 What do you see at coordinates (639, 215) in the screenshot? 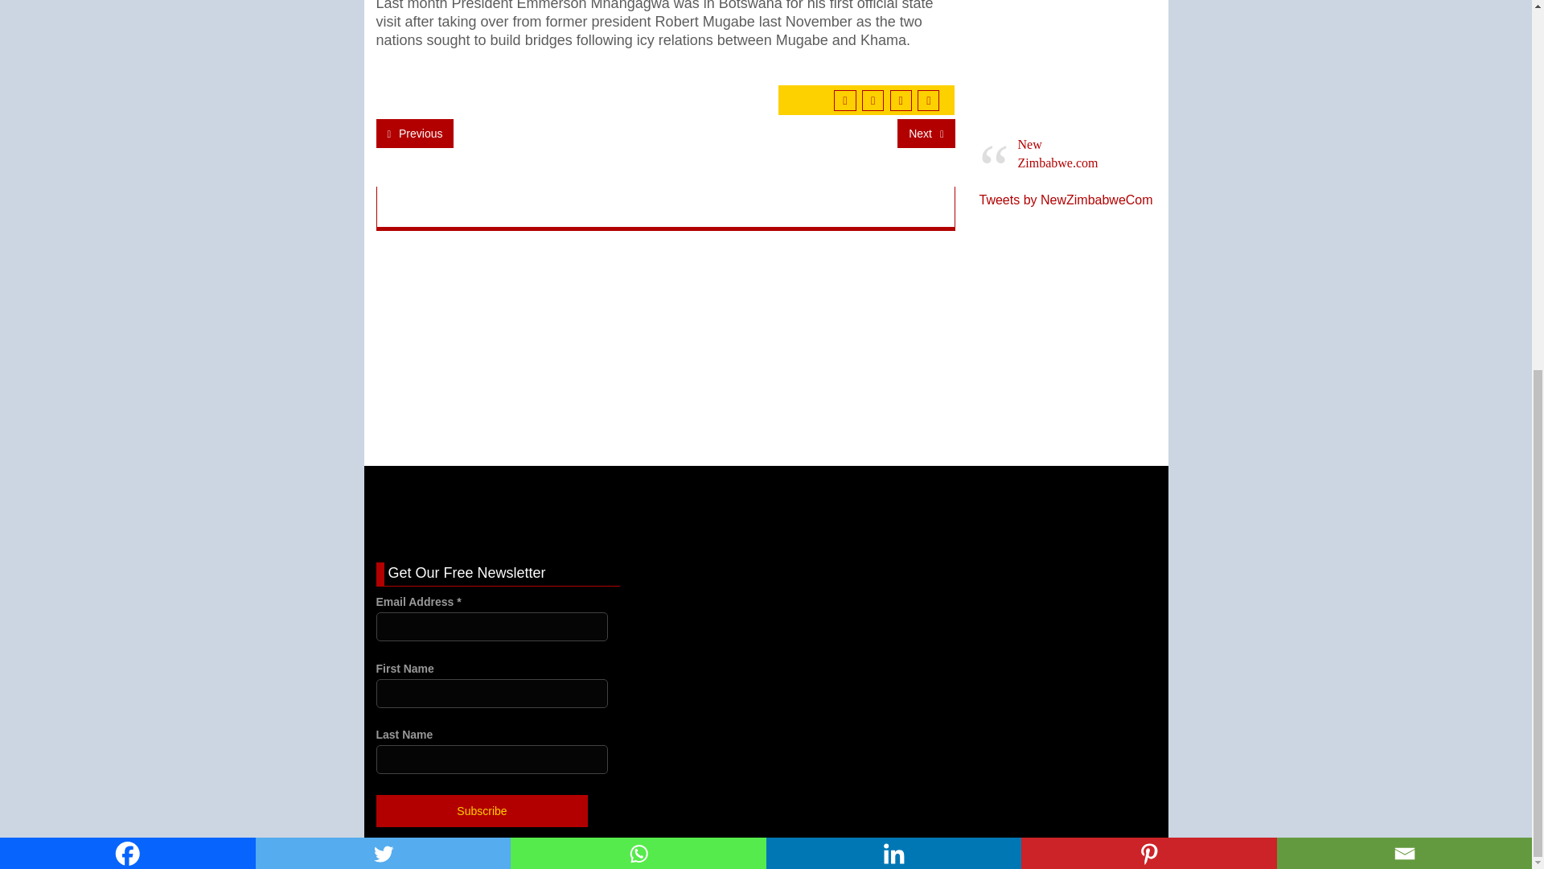
I see `Whatsapp` at bounding box center [639, 215].